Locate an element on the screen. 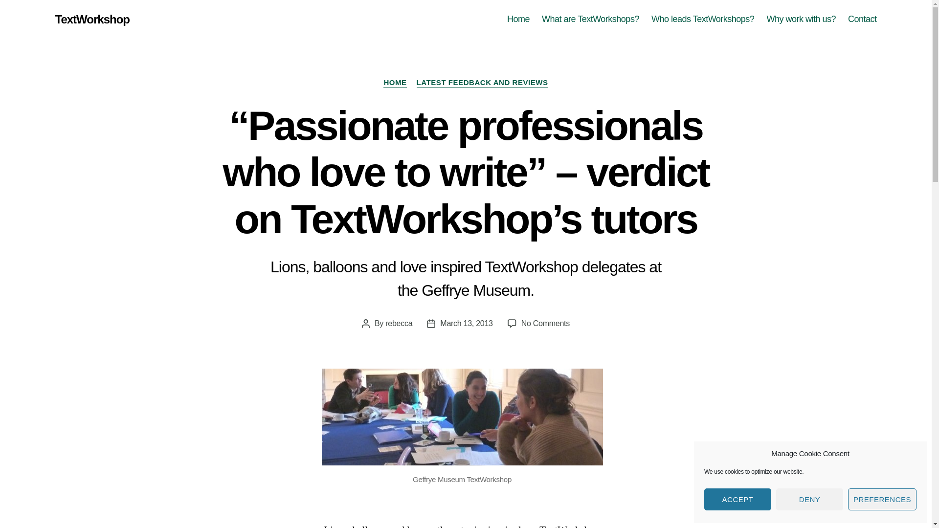  LATEST FEEDBACK AND REVIEWS is located at coordinates (482, 83).